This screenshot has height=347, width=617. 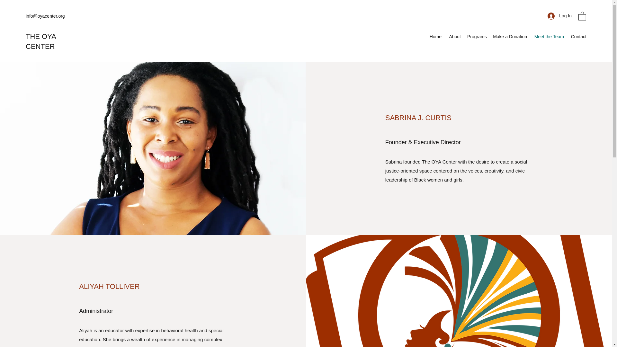 What do you see at coordinates (435, 37) in the screenshot?
I see `Home` at bounding box center [435, 37].